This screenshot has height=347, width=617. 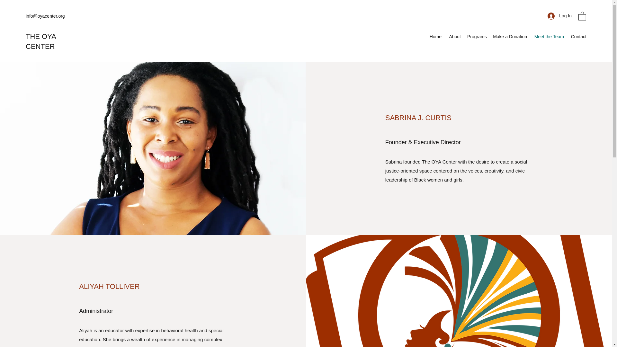 What do you see at coordinates (435, 37) in the screenshot?
I see `Home` at bounding box center [435, 37].